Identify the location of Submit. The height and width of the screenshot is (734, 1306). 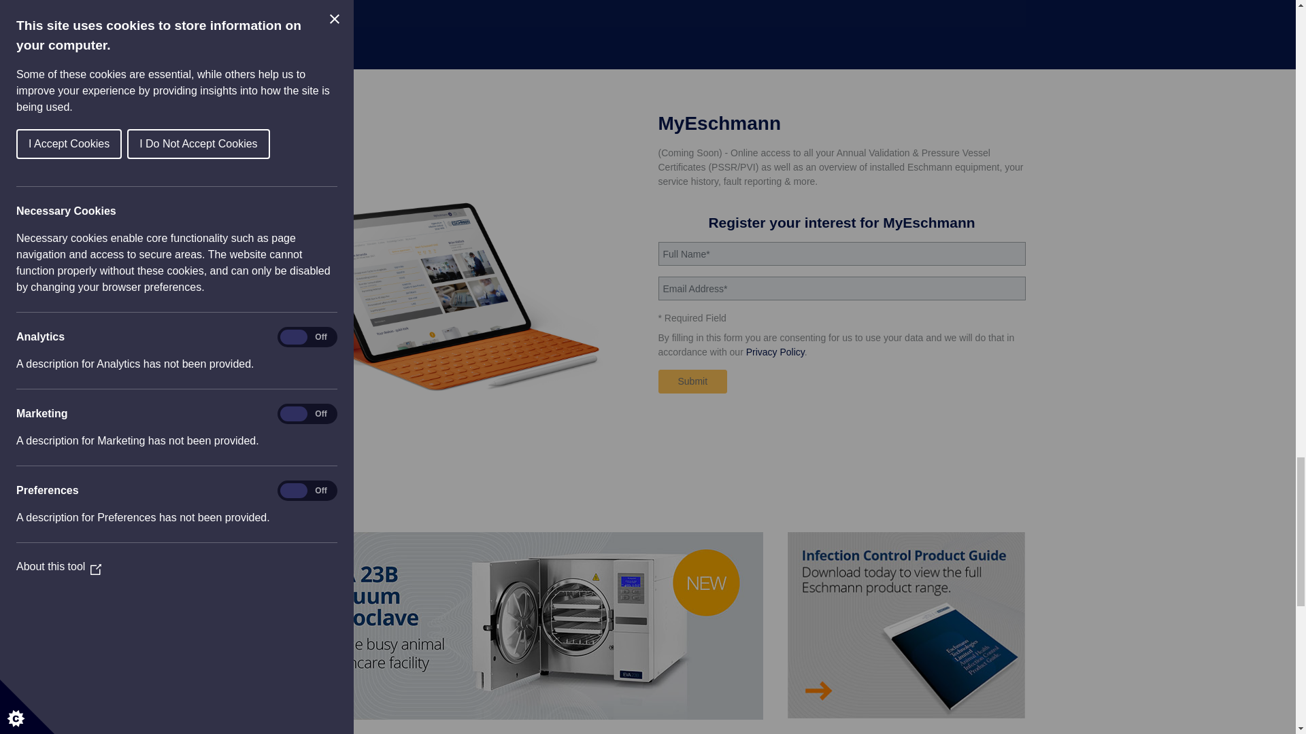
(692, 381).